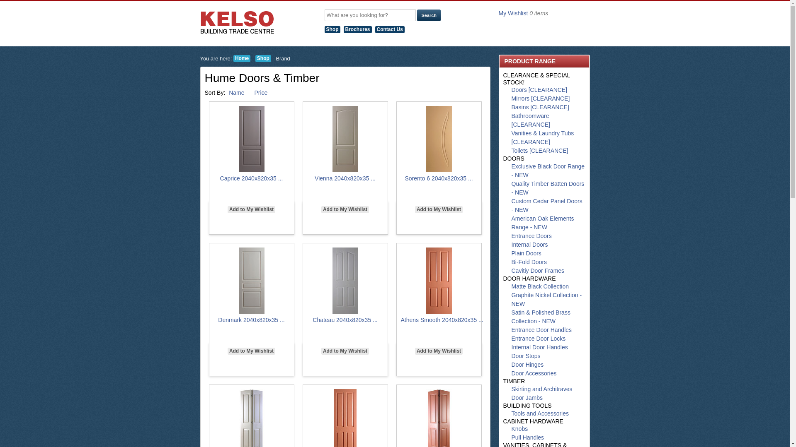 Image resolution: width=796 pixels, height=447 pixels. What do you see at coordinates (543, 137) in the screenshot?
I see `Vanities & Laundry Tubs [CLEARANCE]` at bounding box center [543, 137].